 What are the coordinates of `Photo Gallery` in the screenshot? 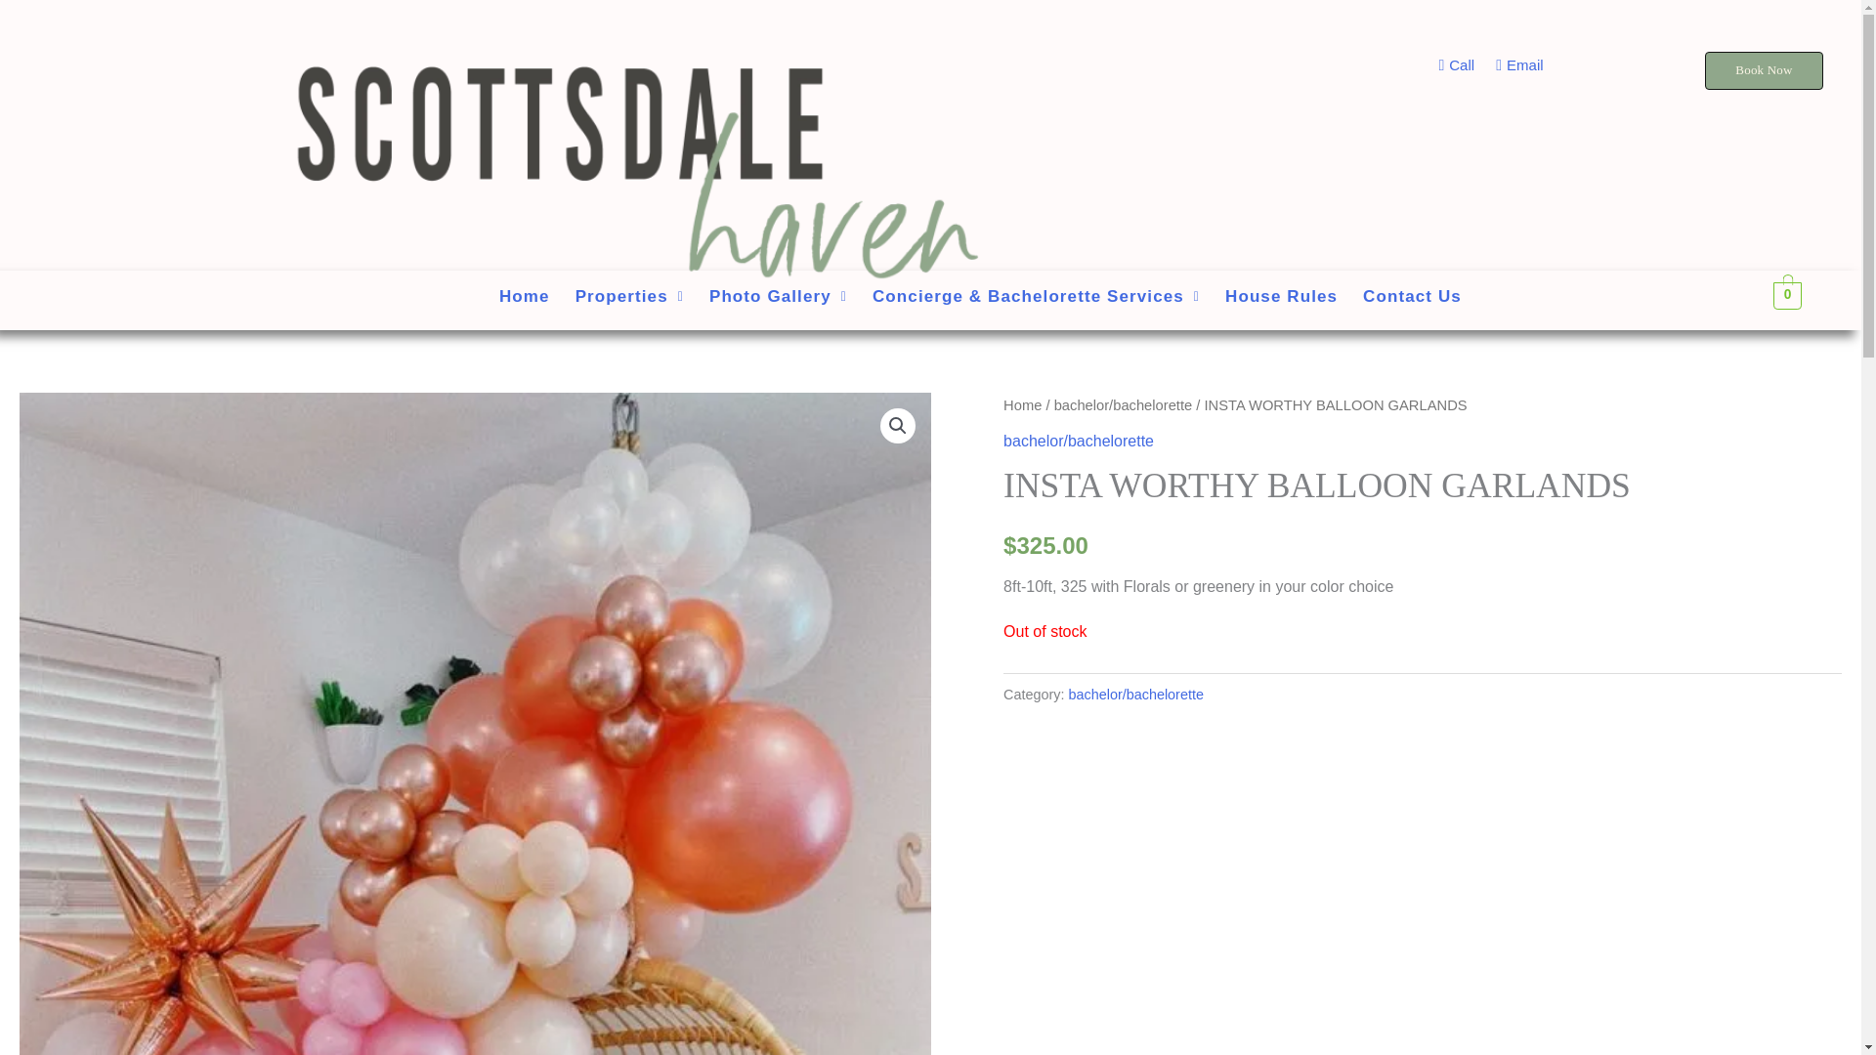 It's located at (778, 296).